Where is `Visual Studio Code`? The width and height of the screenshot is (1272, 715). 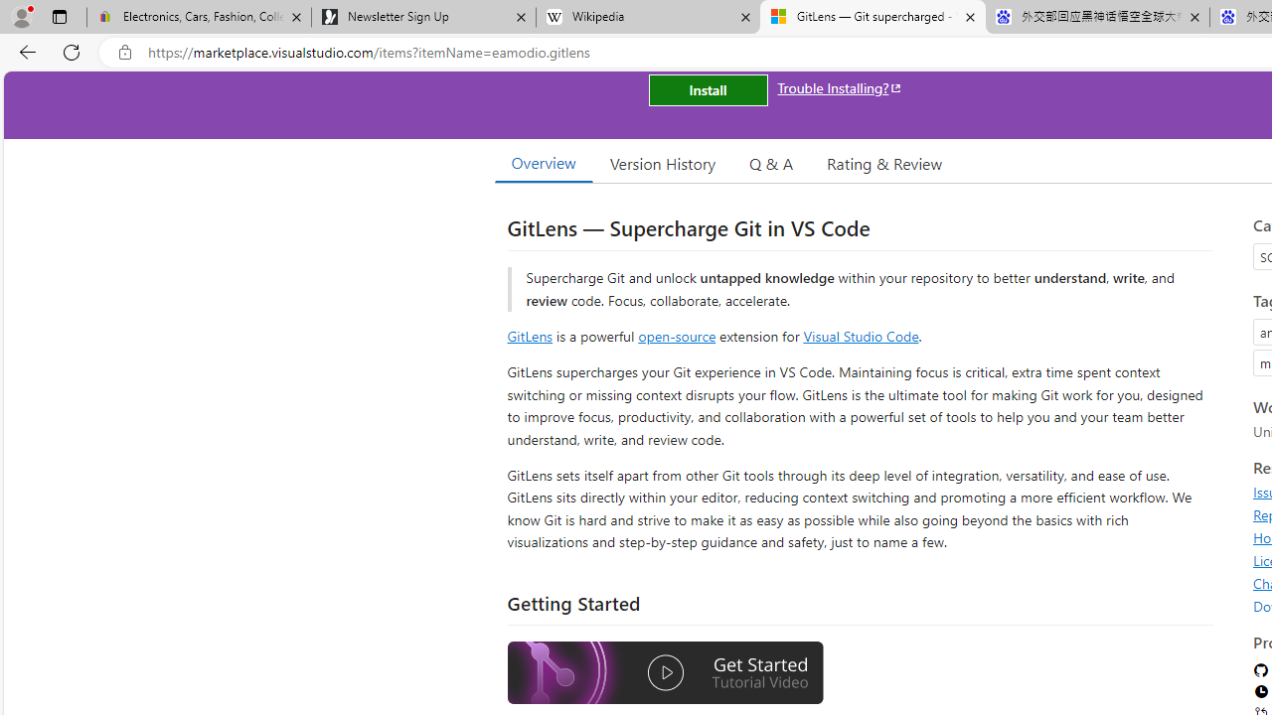 Visual Studio Code is located at coordinates (861, 336).